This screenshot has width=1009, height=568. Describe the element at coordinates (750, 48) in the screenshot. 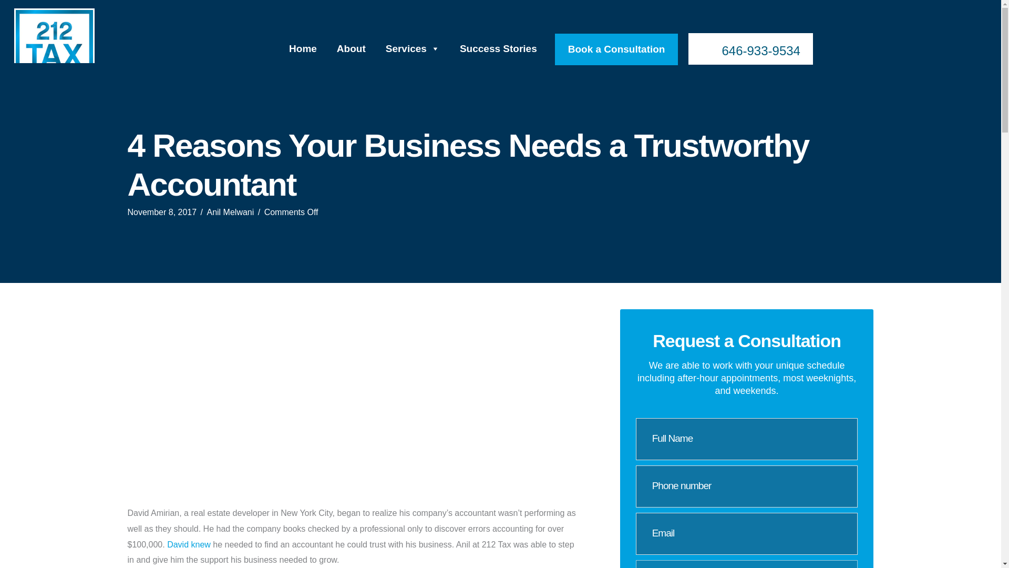

I see `646-933-9534` at that location.